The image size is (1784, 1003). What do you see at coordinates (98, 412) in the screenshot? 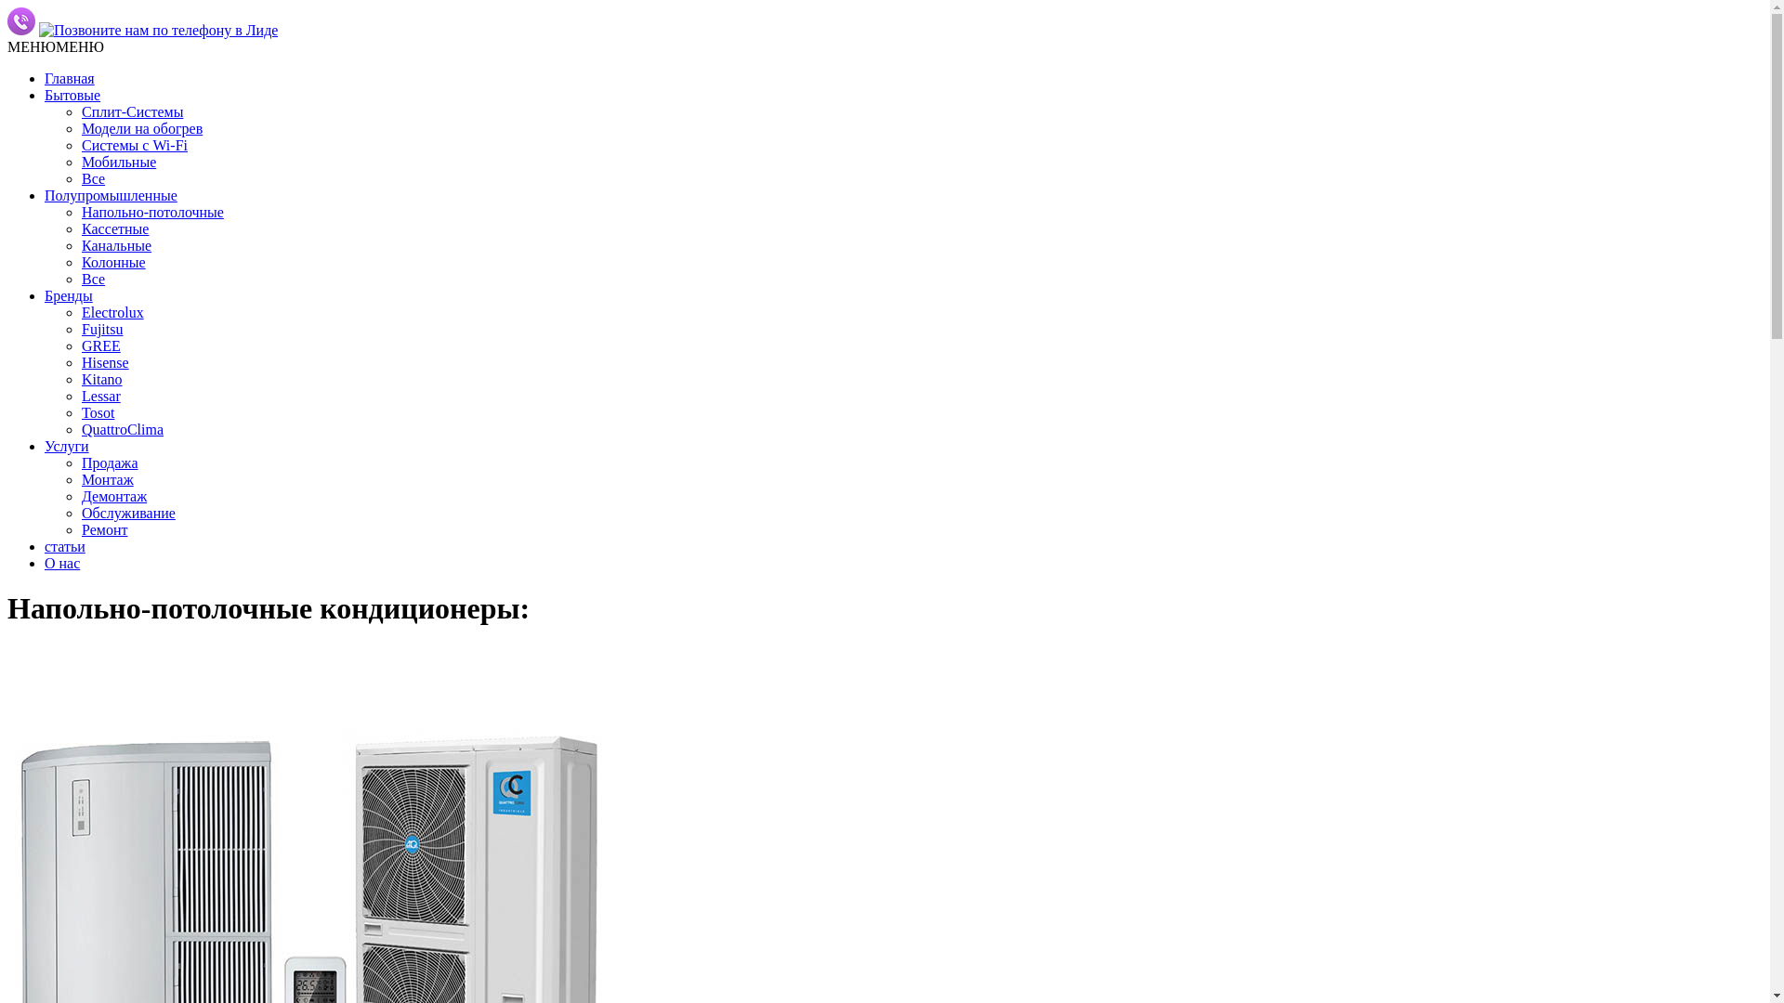
I see `Tosot` at bounding box center [98, 412].